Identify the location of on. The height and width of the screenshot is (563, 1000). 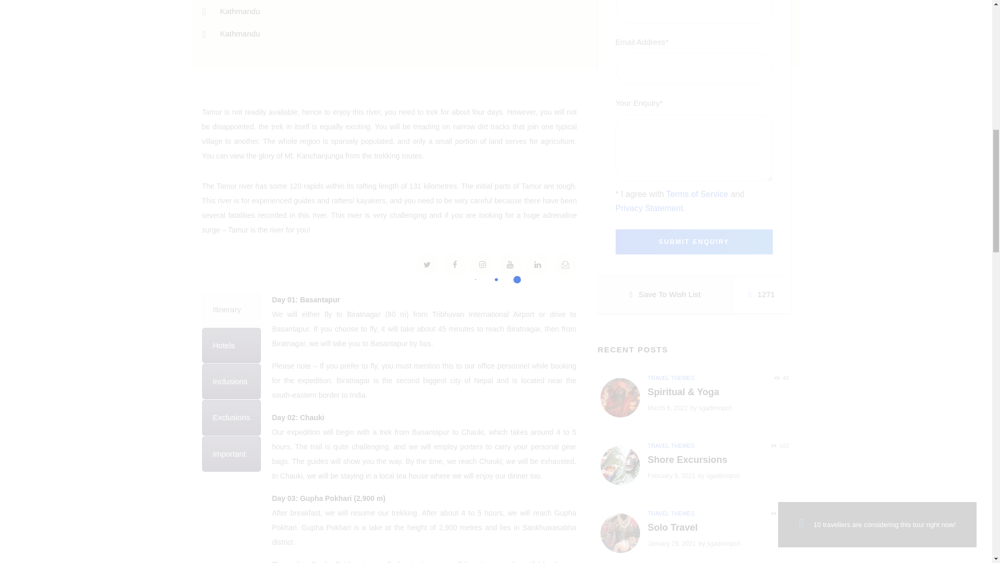
(619, 190).